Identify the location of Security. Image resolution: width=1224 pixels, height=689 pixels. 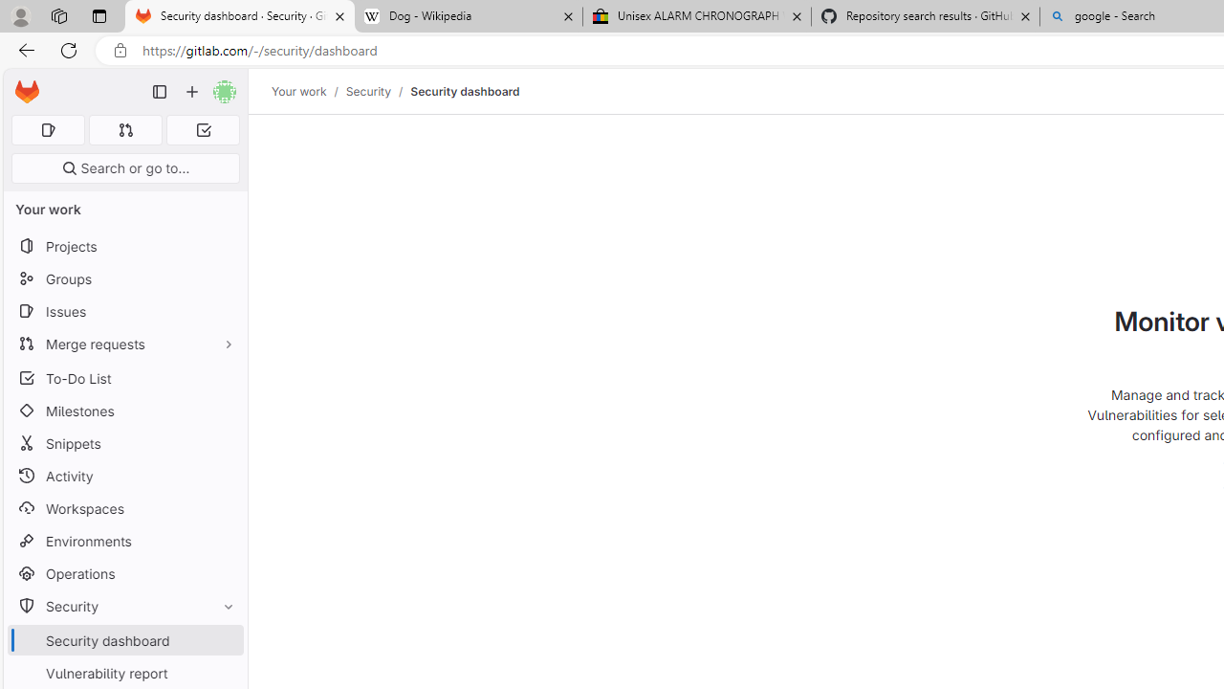
(124, 607).